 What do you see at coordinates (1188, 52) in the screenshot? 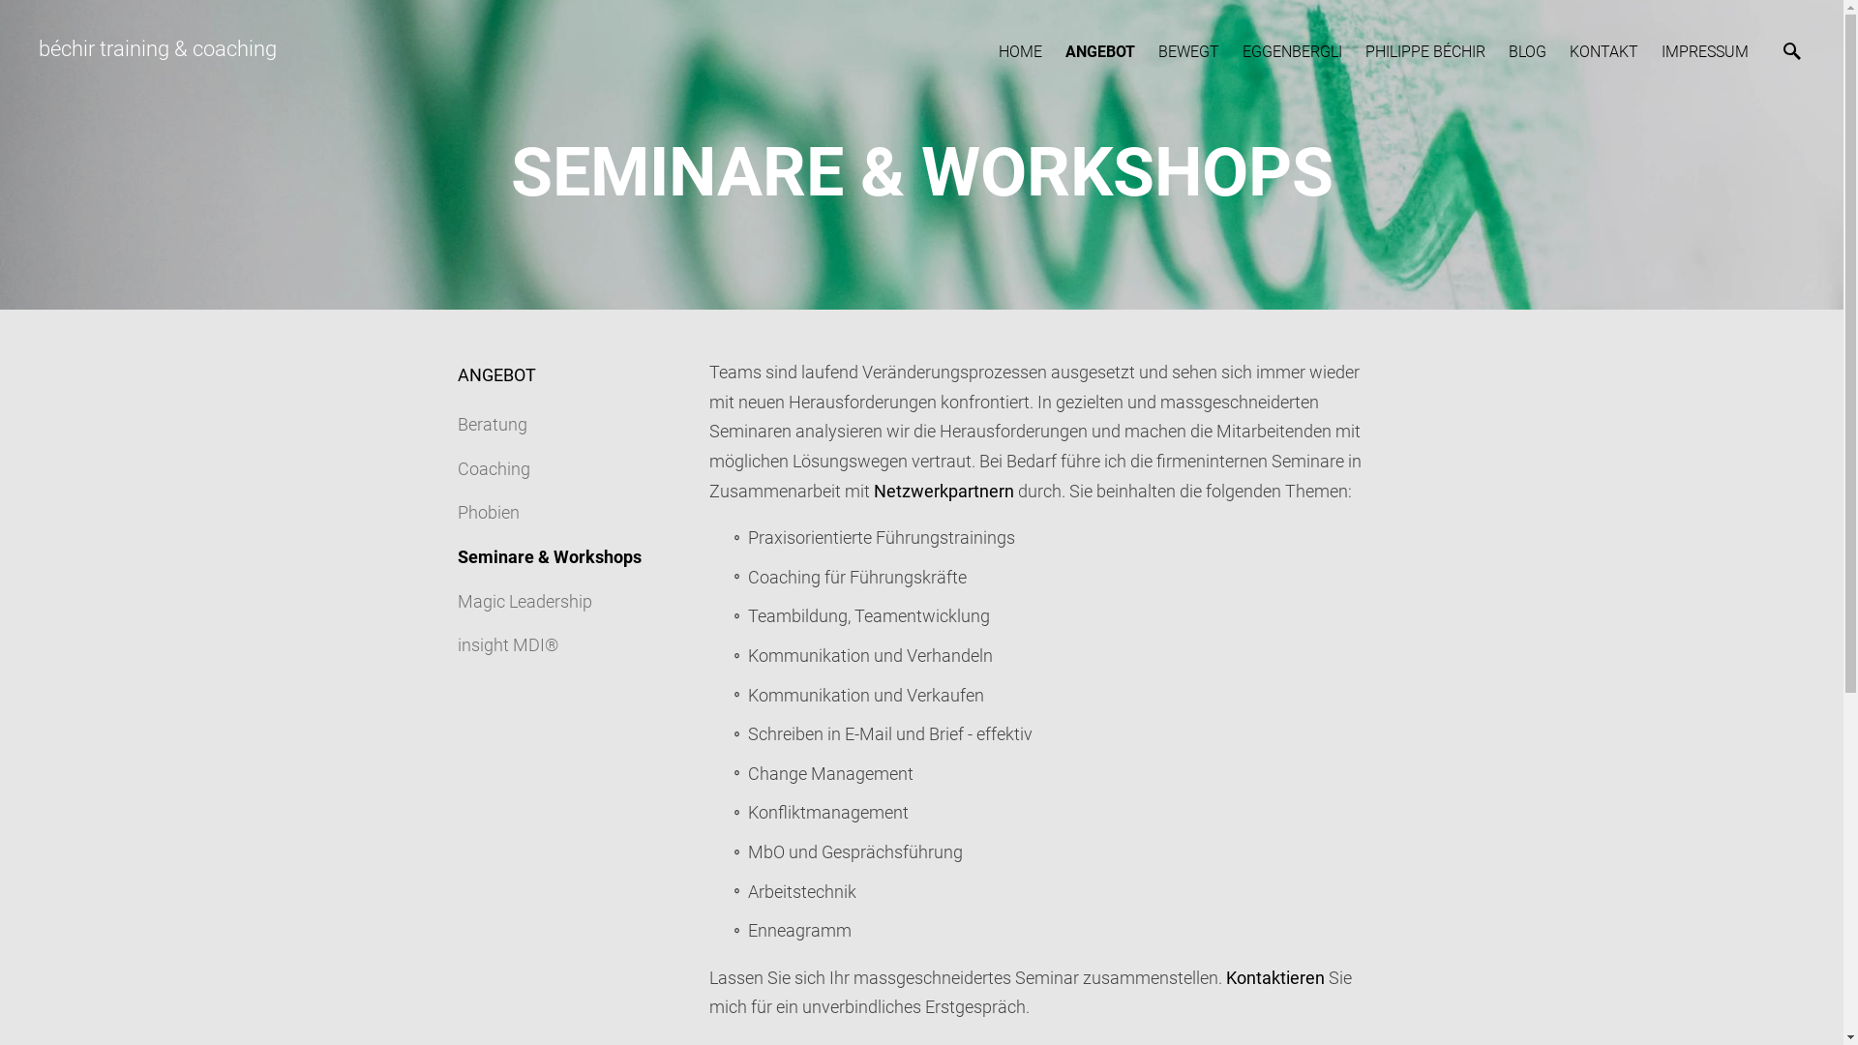
I see `BEWEGT` at bounding box center [1188, 52].